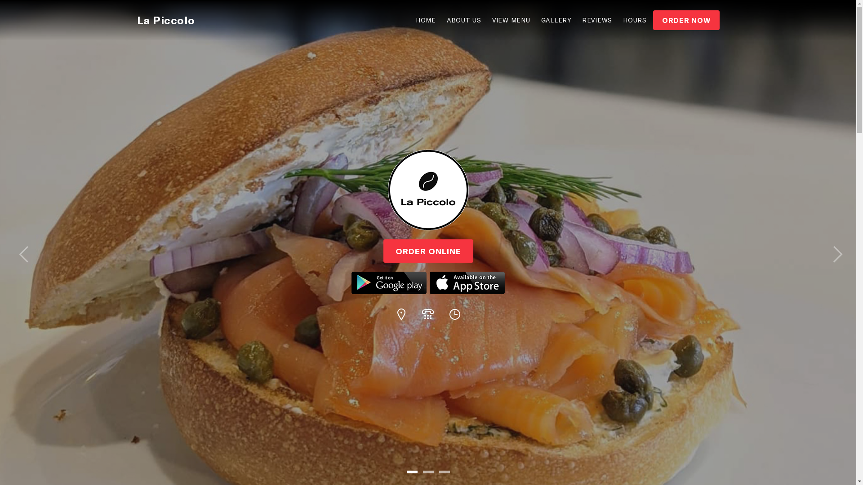  I want to click on La Piccolo, so click(165, 20).